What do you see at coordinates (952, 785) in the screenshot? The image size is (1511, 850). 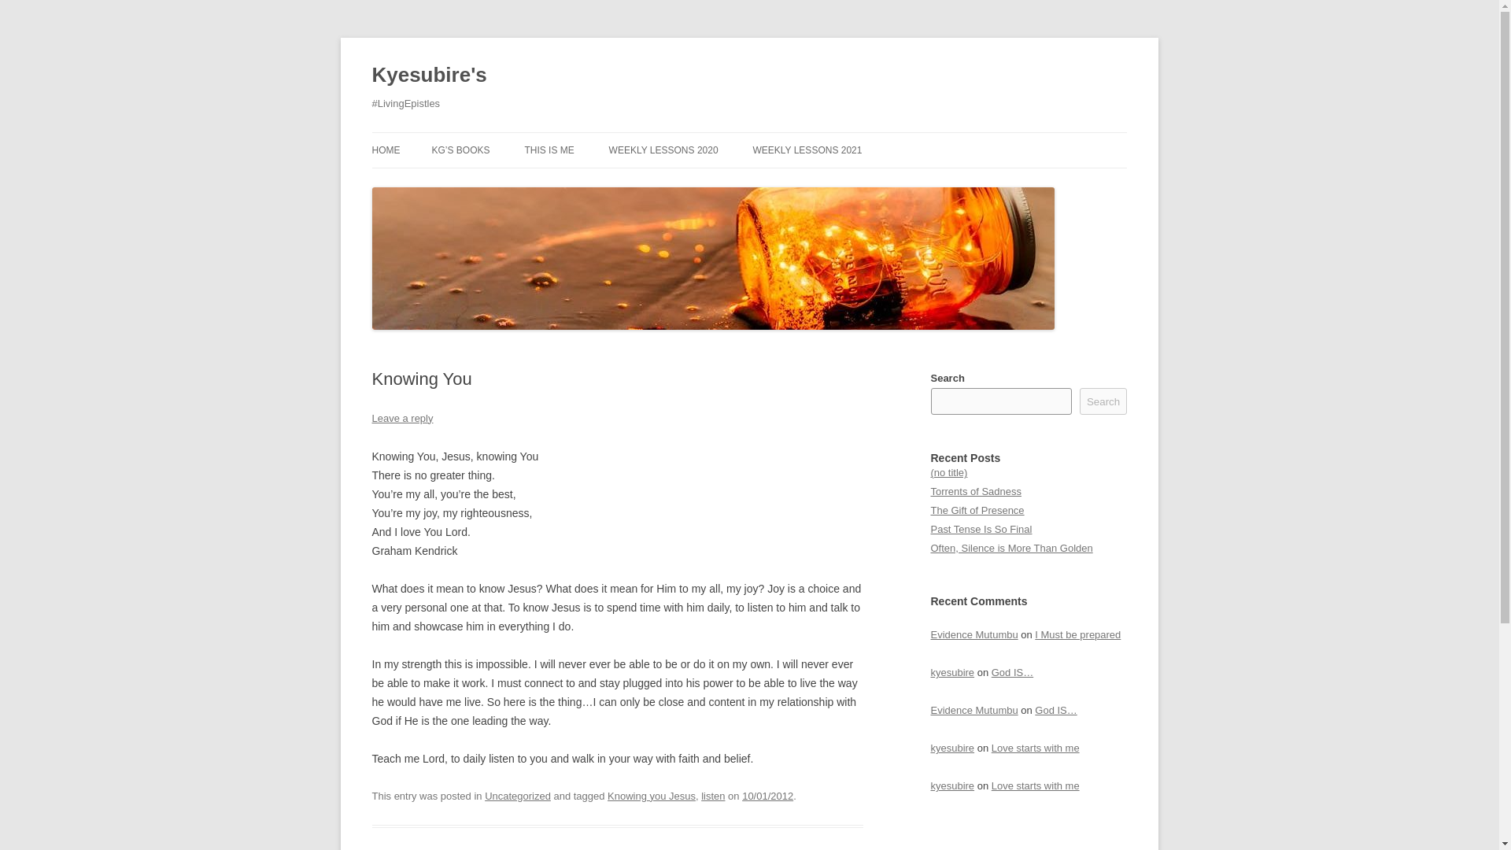 I see `kyesubire` at bounding box center [952, 785].